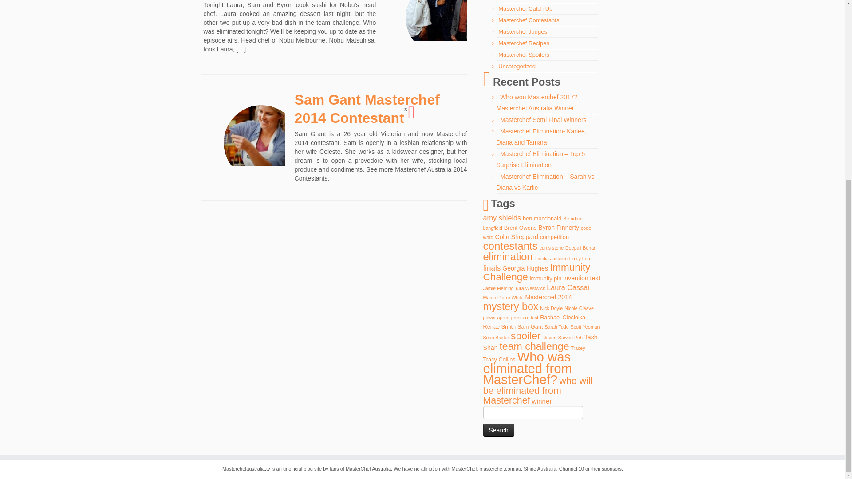  What do you see at coordinates (443, 51) in the screenshot?
I see `Who was eliminated? Laura, Sam or Byron?` at bounding box center [443, 51].